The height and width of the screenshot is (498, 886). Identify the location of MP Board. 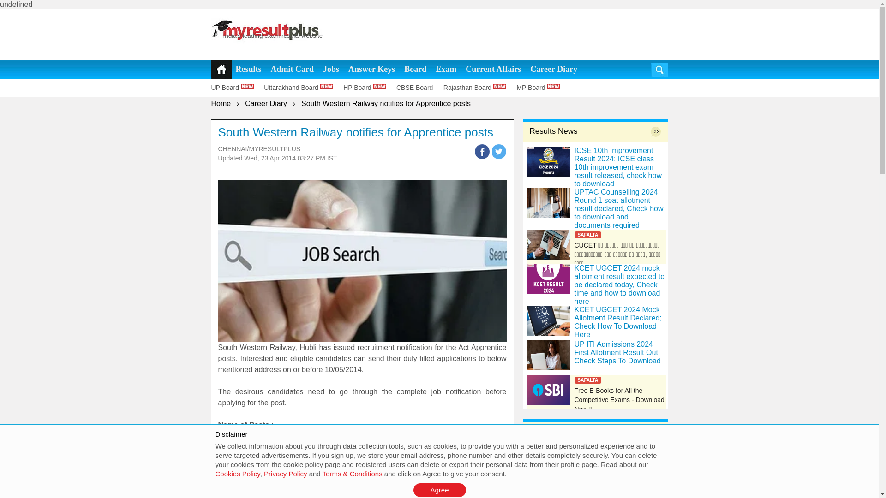
(542, 88).